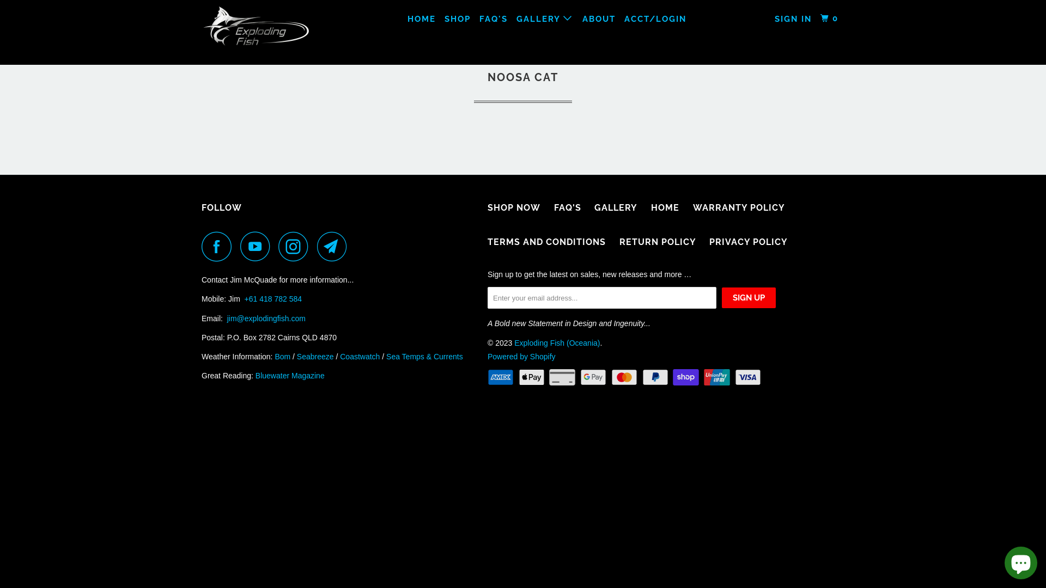 This screenshot has height=588, width=1046. I want to click on FAQ'S, so click(494, 20).